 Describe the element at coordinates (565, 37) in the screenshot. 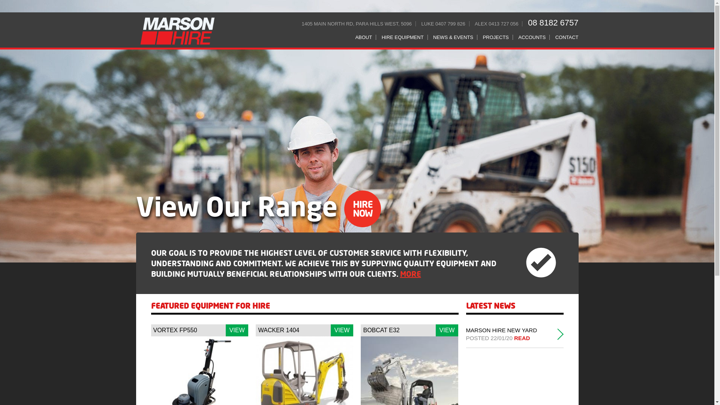

I see `CONTACT` at that location.